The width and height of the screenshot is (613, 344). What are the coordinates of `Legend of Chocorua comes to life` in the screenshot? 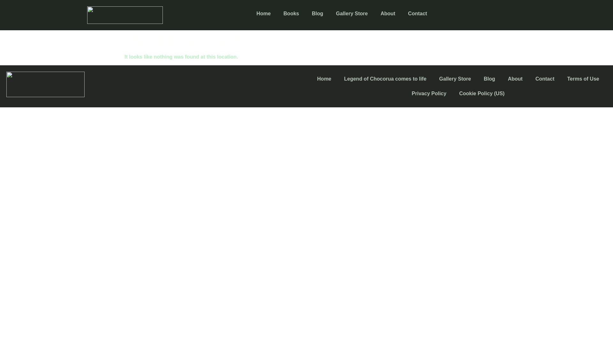 It's located at (385, 79).